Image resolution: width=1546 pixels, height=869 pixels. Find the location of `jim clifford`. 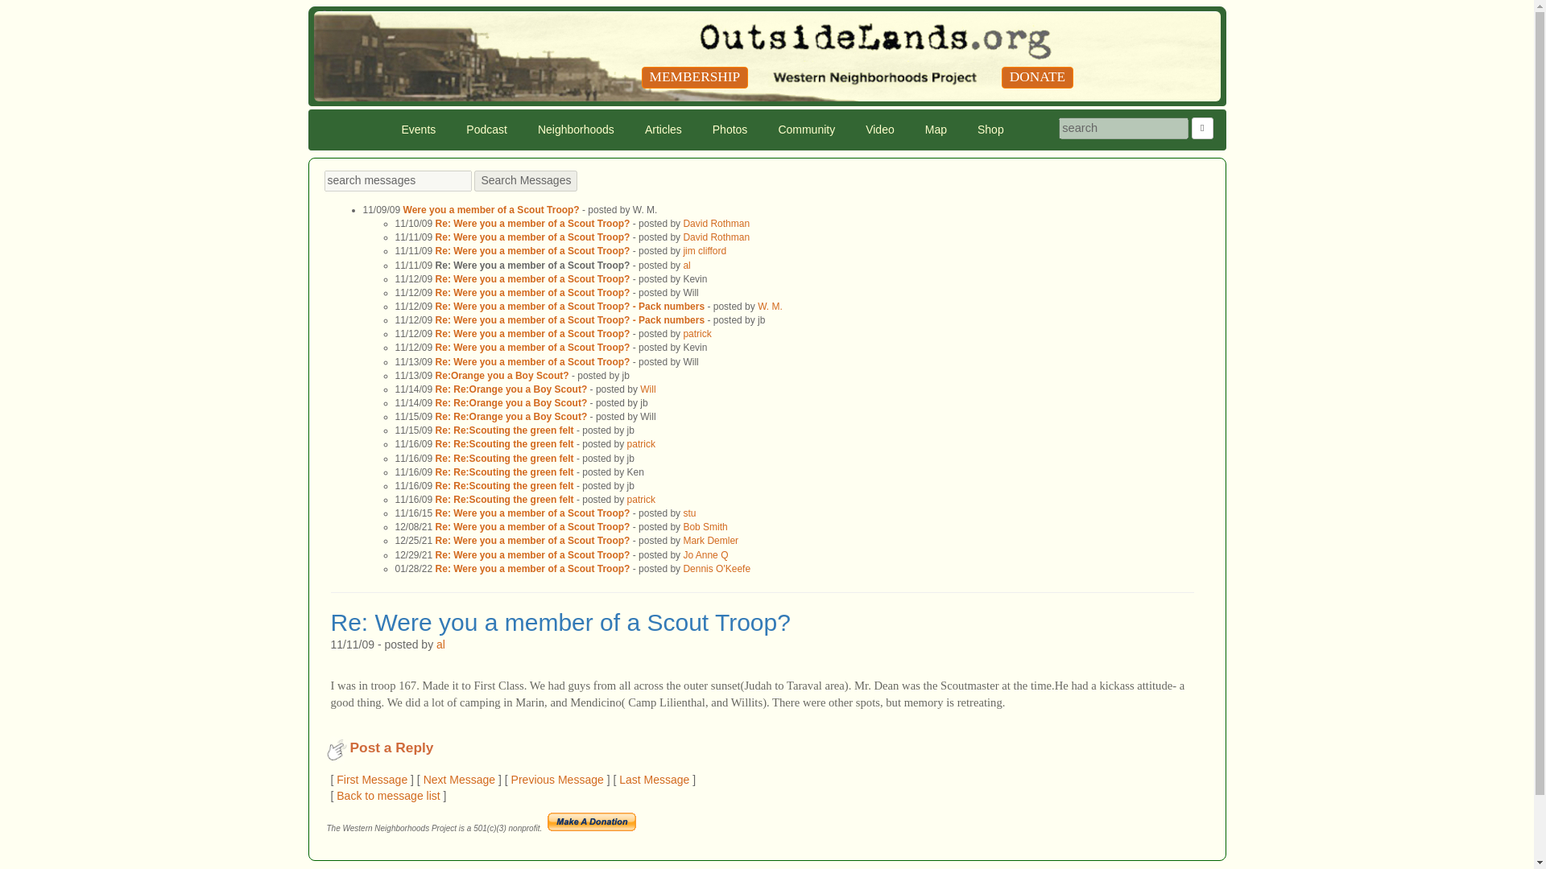

jim clifford is located at coordinates (705, 250).